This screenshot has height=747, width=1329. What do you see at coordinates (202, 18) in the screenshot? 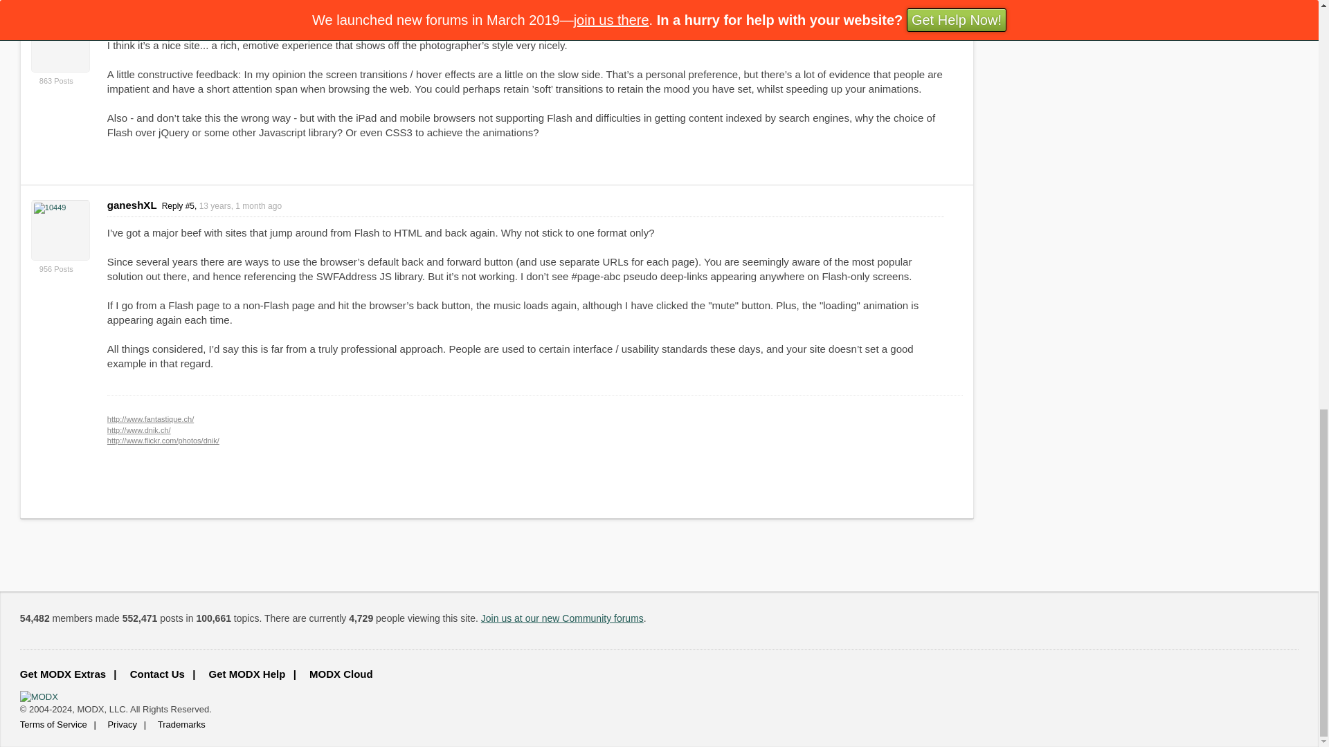
I see `Link to this Post` at bounding box center [202, 18].